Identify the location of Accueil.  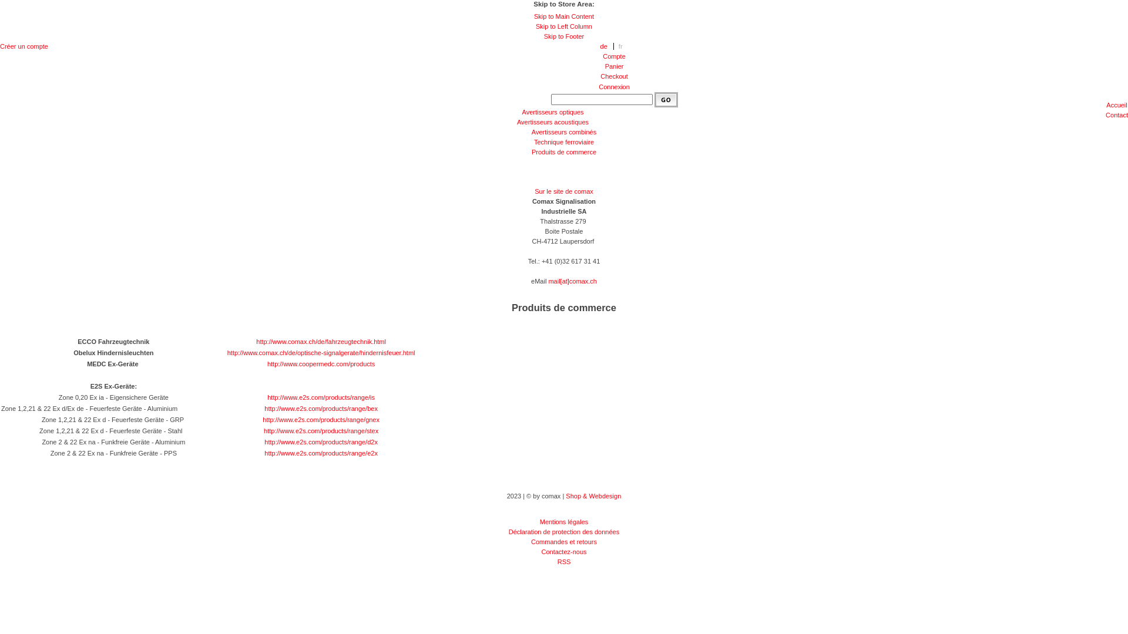
(1116, 105).